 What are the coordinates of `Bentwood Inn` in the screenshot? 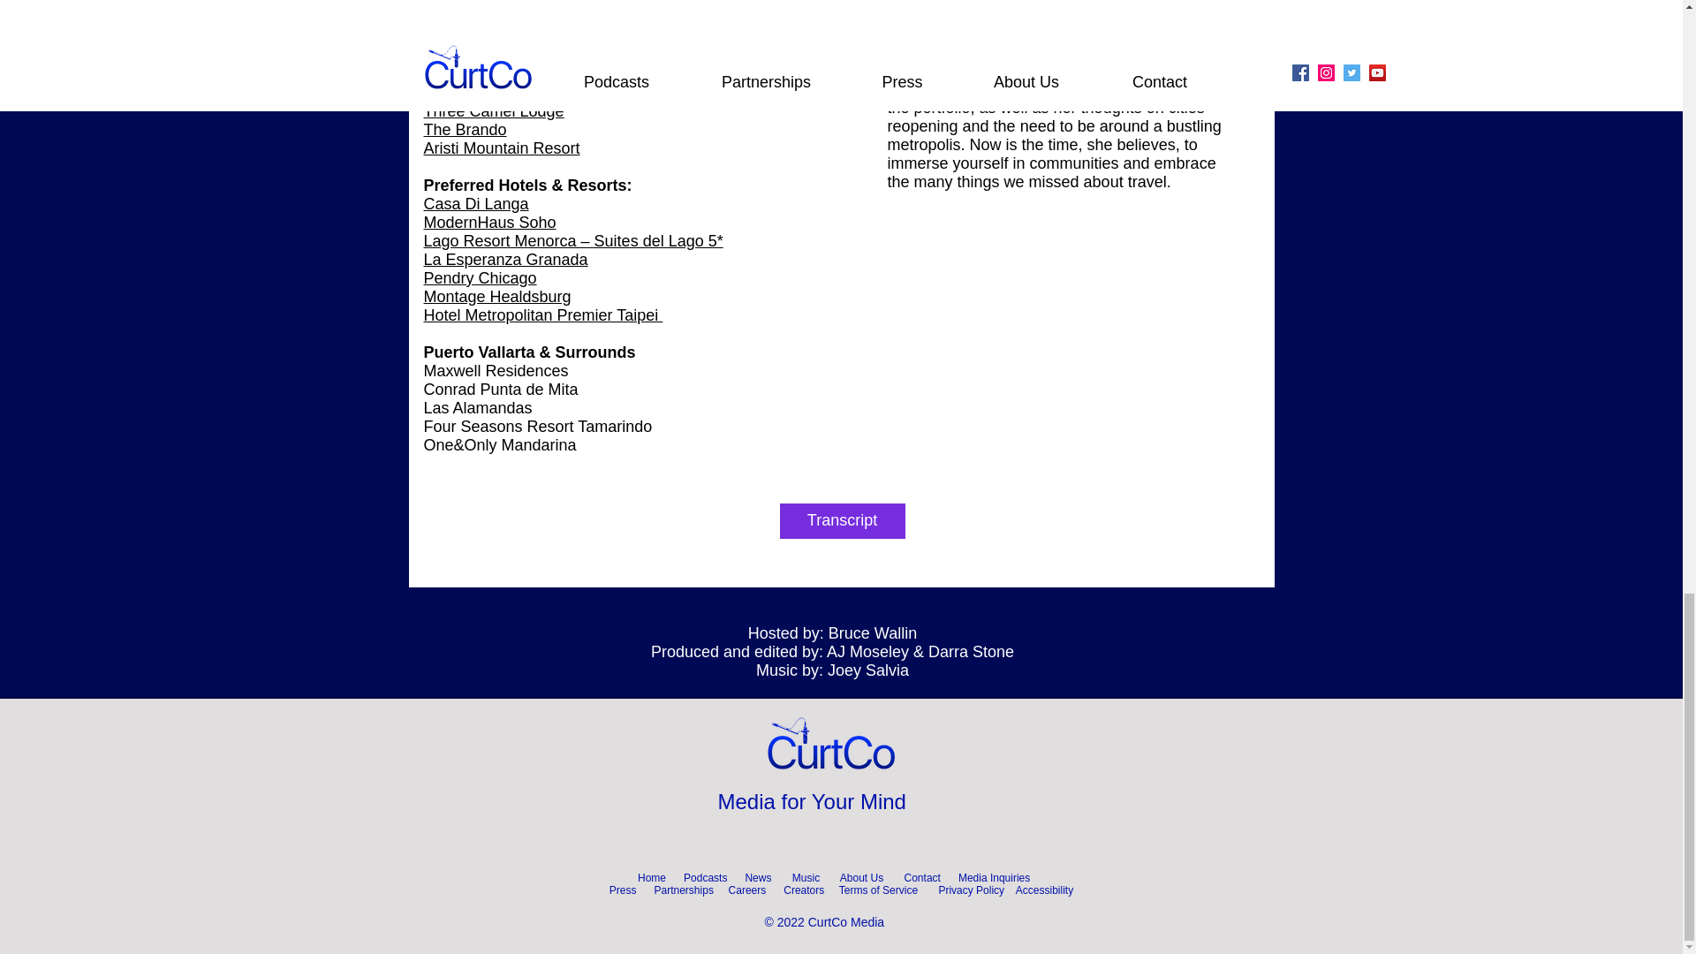 It's located at (472, 74).